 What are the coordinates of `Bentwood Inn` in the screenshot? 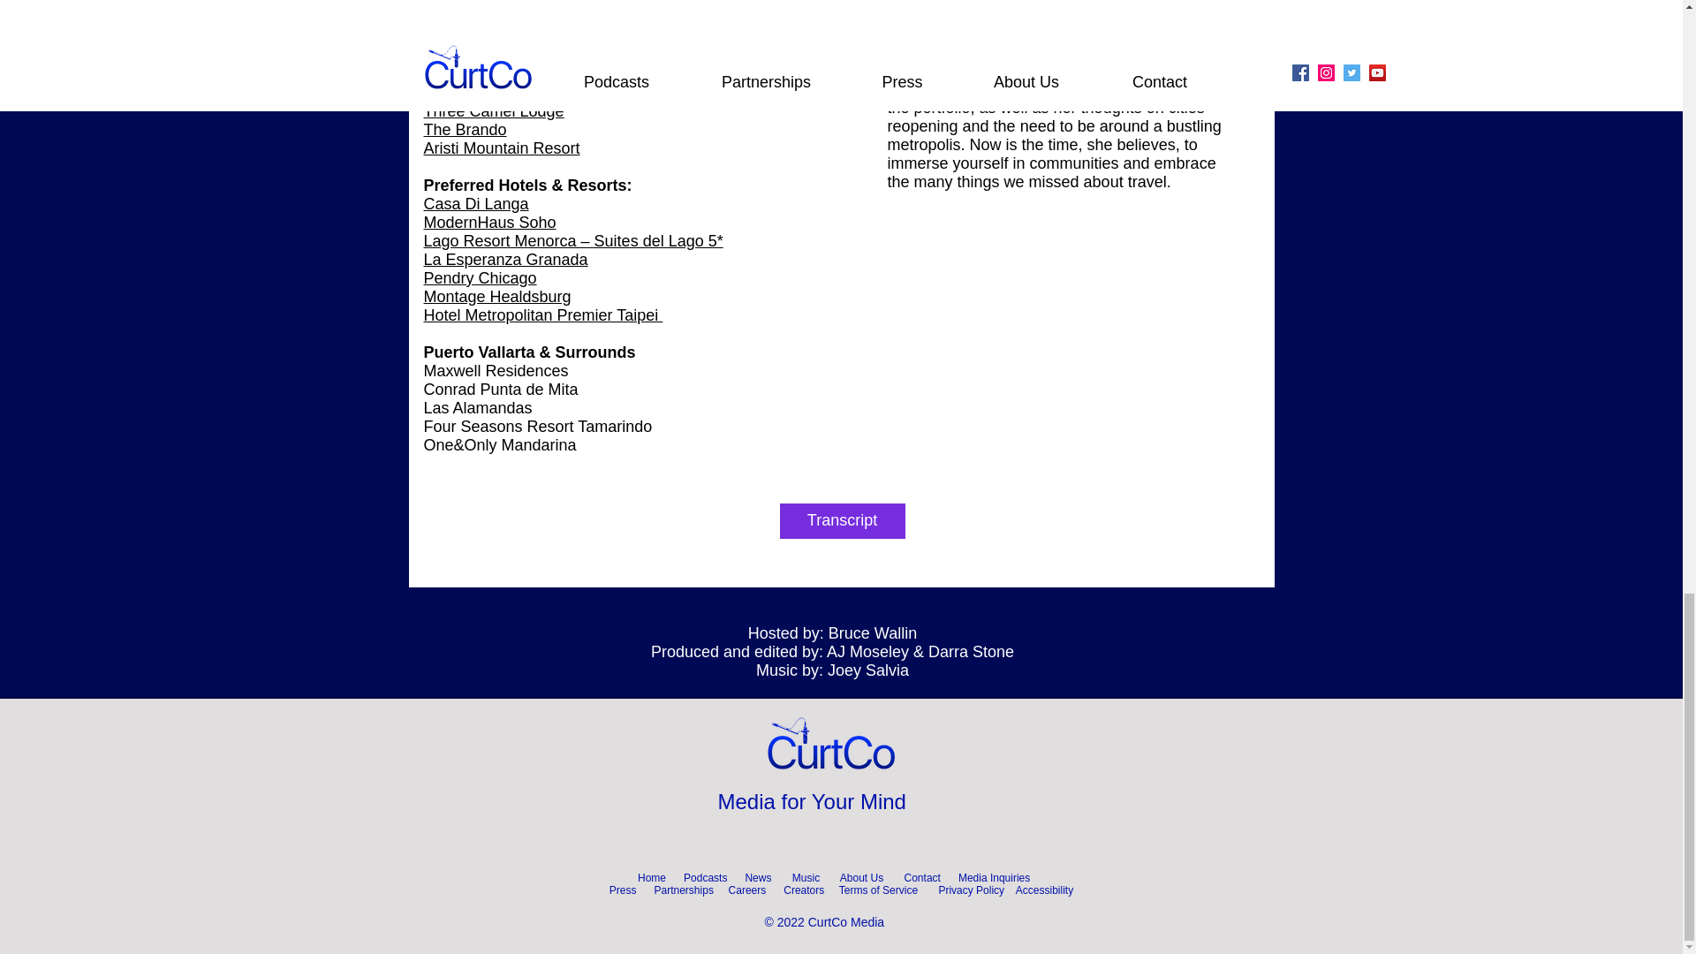 It's located at (472, 74).